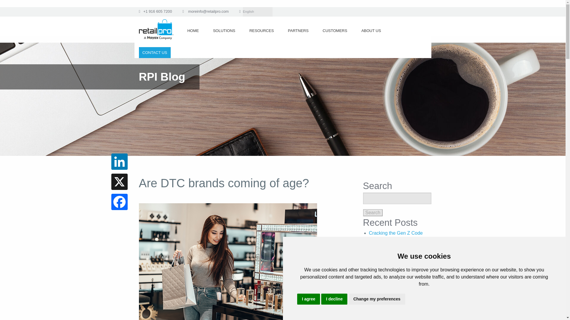 The width and height of the screenshot is (570, 320). Describe the element at coordinates (226, 29) in the screenshot. I see `SOLUTIONS` at that location.